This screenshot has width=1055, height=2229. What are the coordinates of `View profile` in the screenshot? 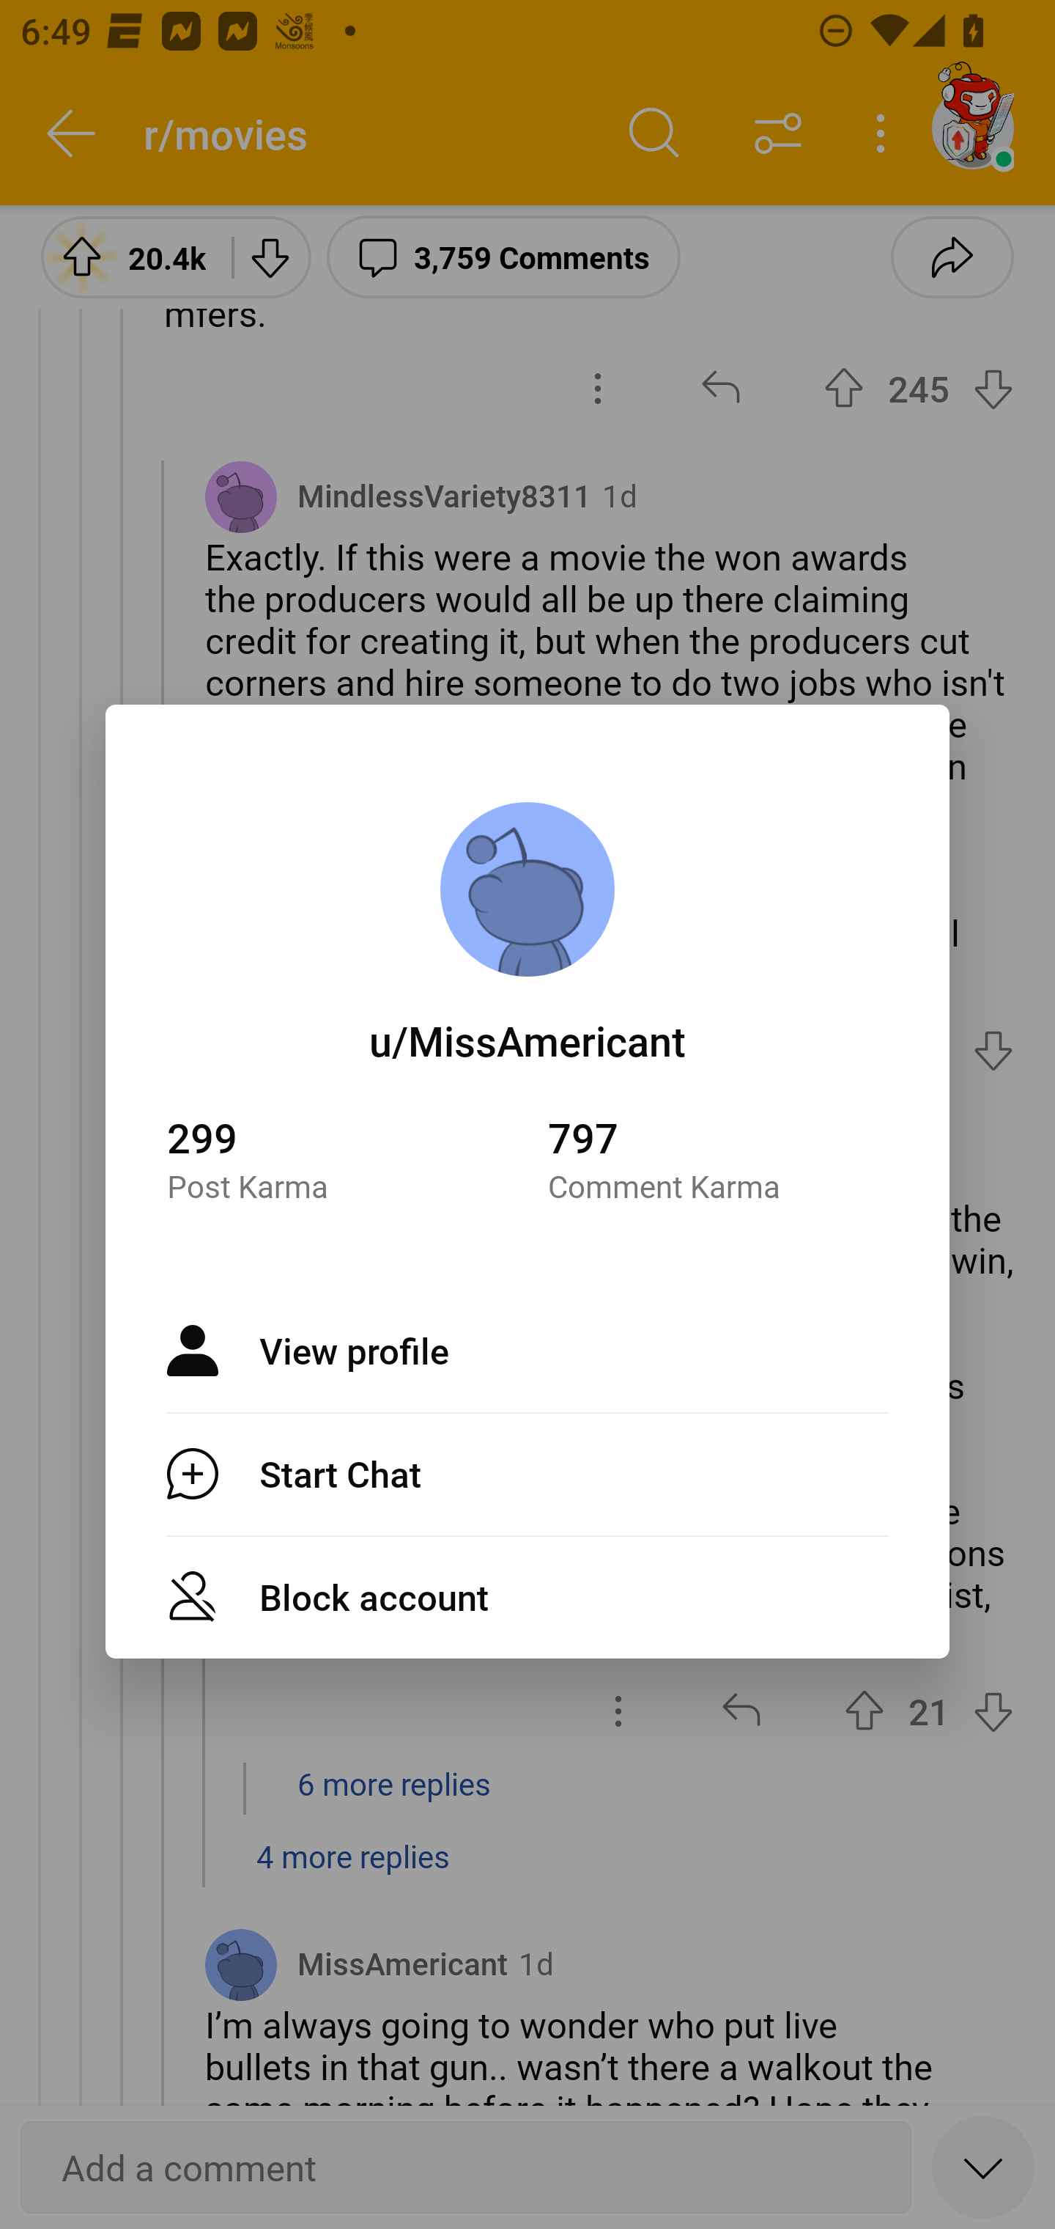 It's located at (527, 1351).